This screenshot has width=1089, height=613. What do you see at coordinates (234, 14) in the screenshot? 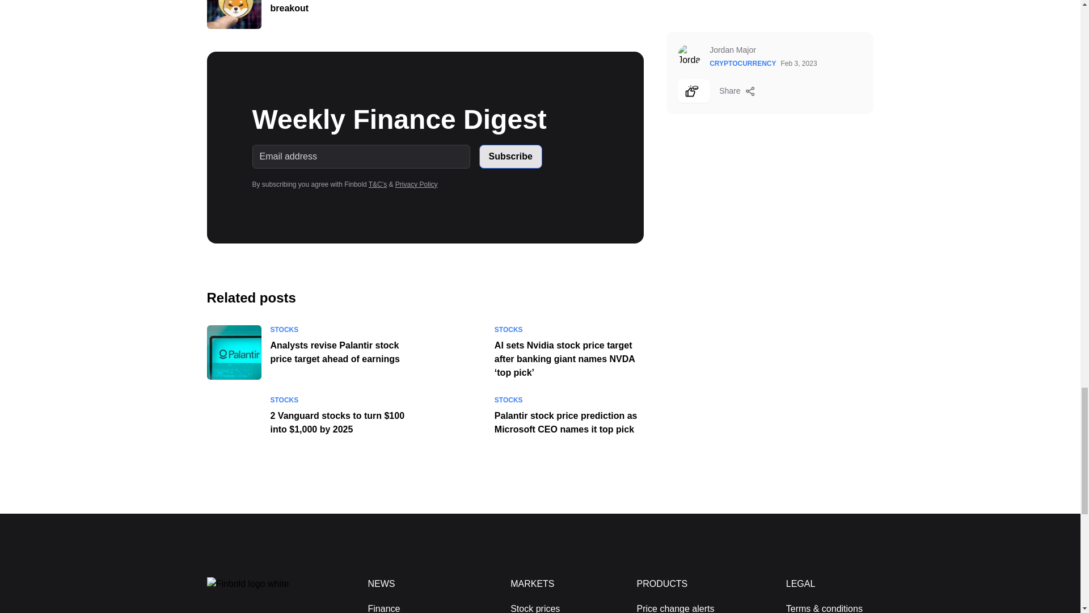
I see `SHIB price analysis: Shiba Inu nears bull pennant breakout` at bounding box center [234, 14].